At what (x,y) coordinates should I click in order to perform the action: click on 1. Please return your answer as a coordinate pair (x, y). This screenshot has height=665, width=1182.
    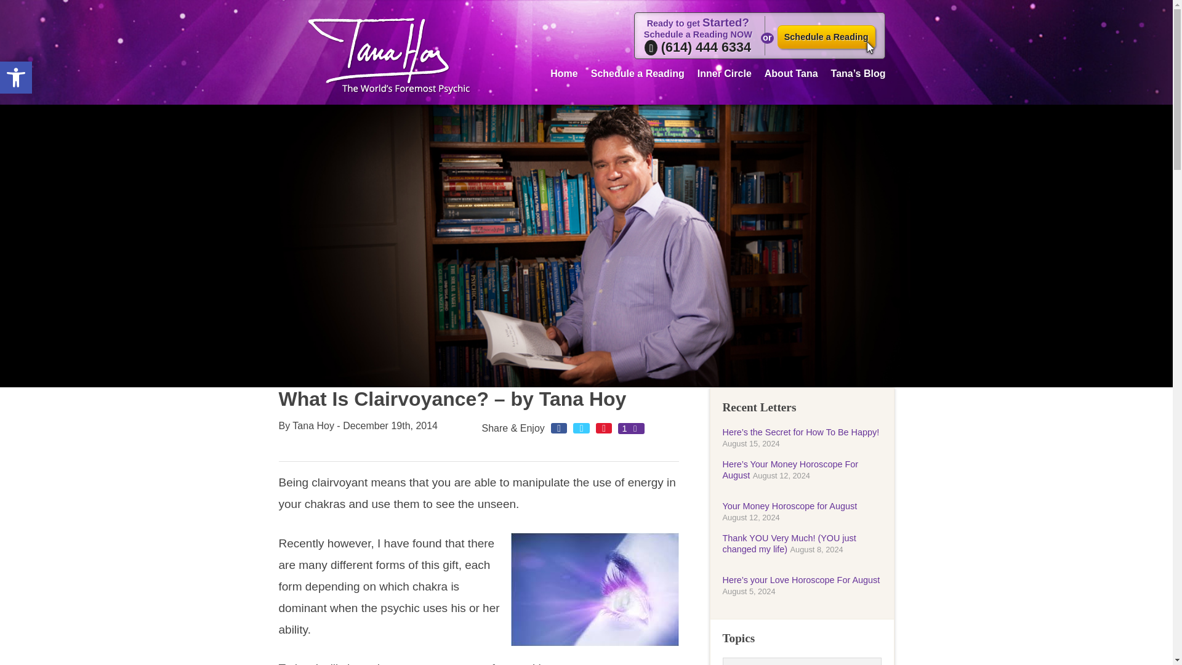
    Looking at the image, I should click on (631, 429).